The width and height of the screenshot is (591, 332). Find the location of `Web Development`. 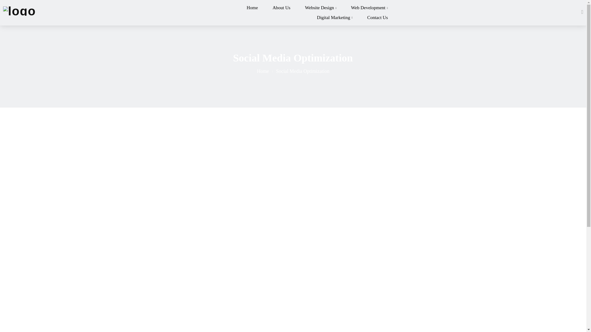

Web Development is located at coordinates (369, 9).